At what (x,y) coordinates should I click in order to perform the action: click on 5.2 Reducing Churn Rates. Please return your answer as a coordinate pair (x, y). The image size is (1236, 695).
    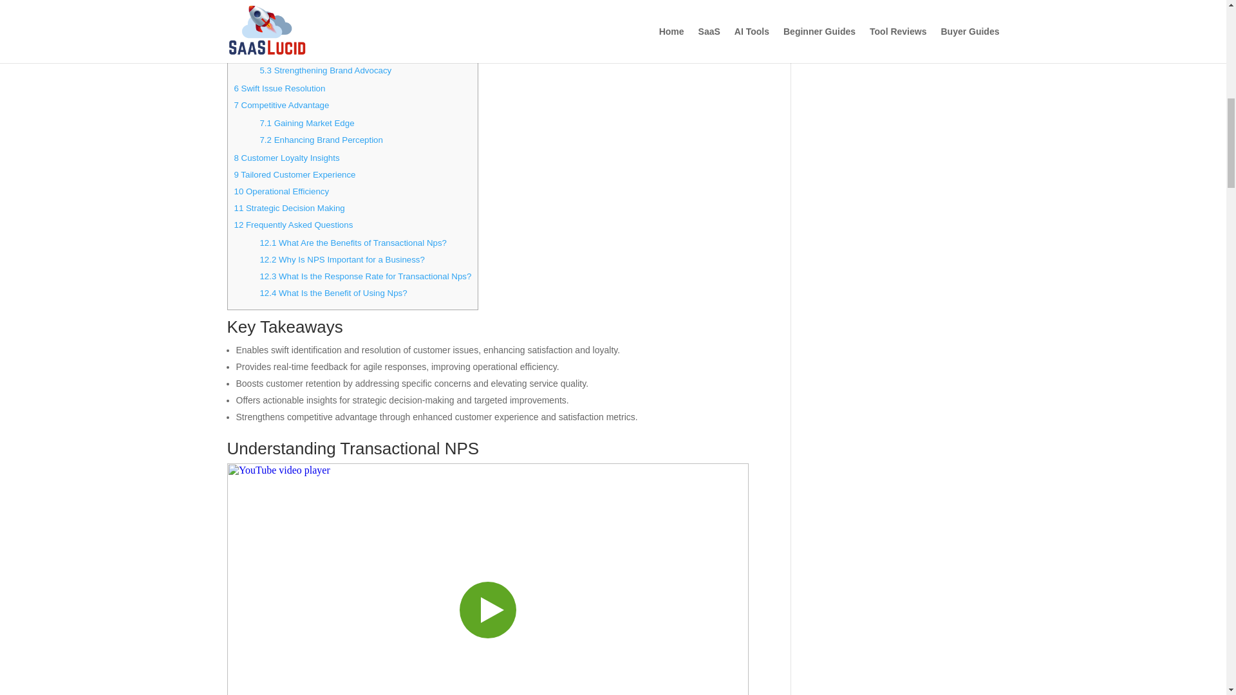
    Looking at the image, I should click on (310, 53).